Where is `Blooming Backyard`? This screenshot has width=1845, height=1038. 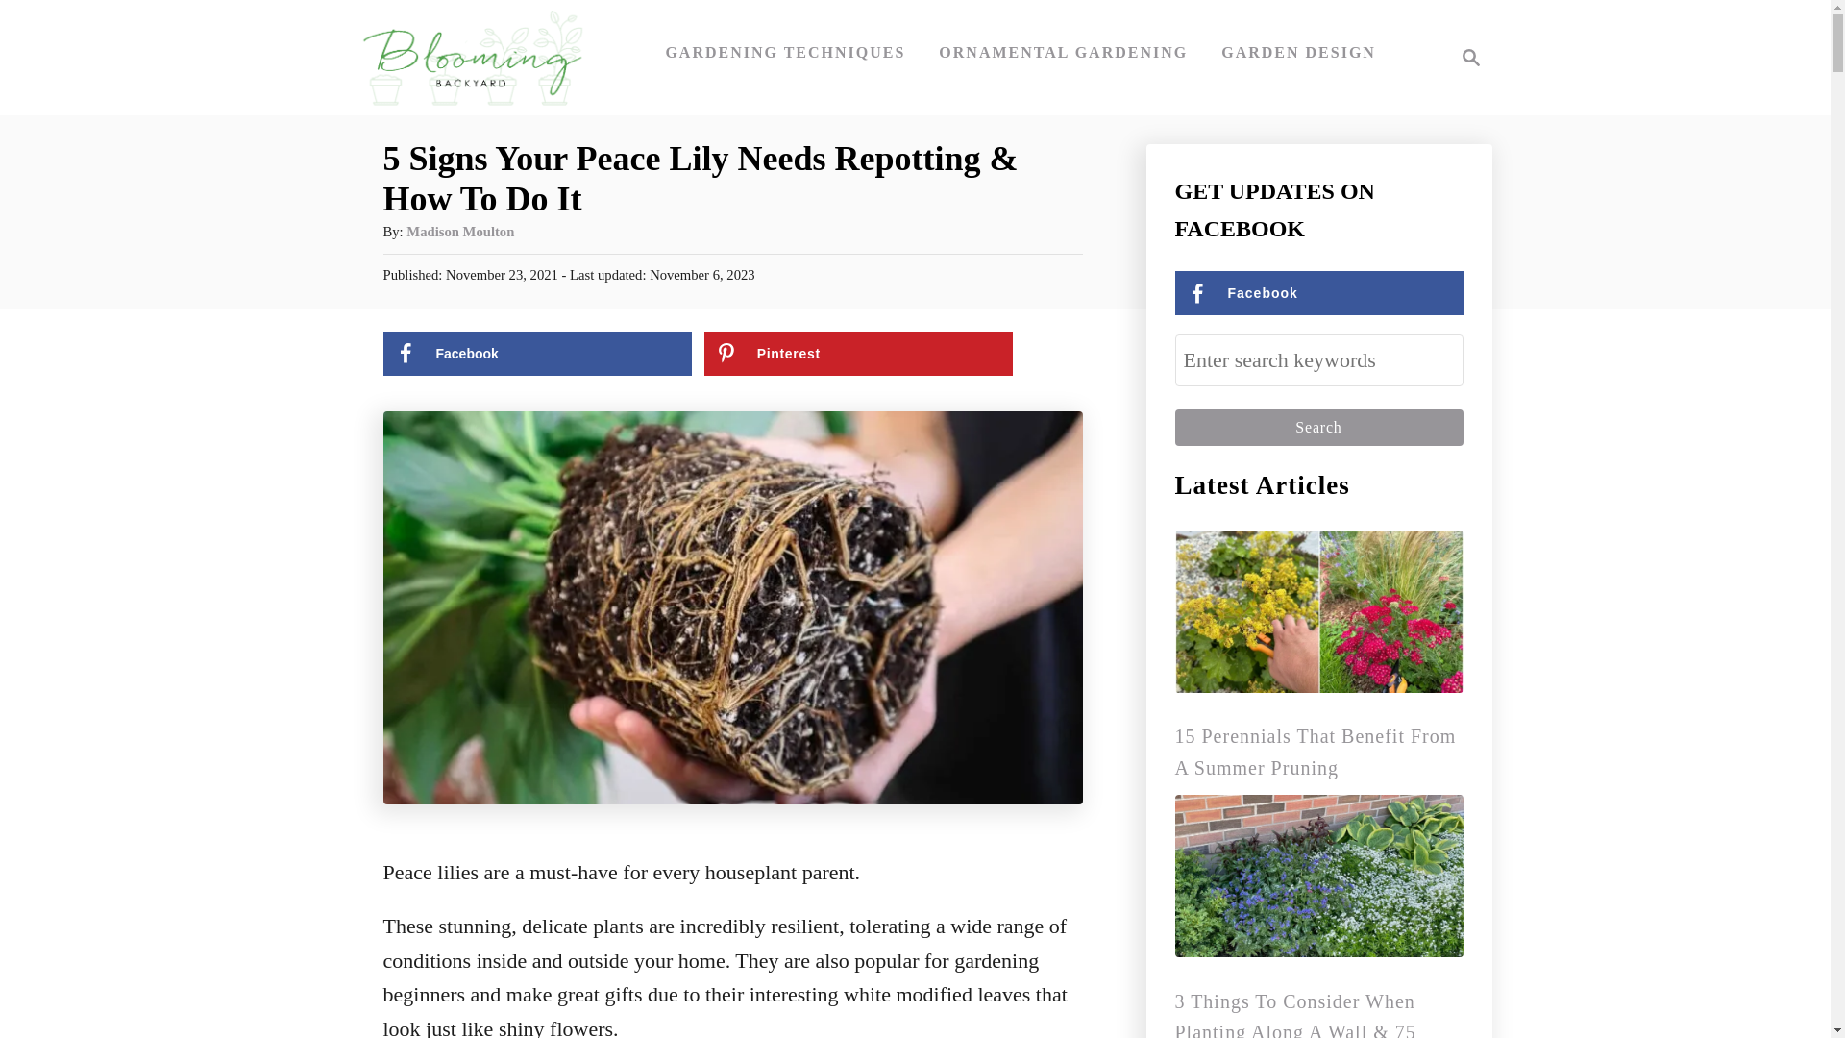
Blooming Backyard is located at coordinates (1464, 58).